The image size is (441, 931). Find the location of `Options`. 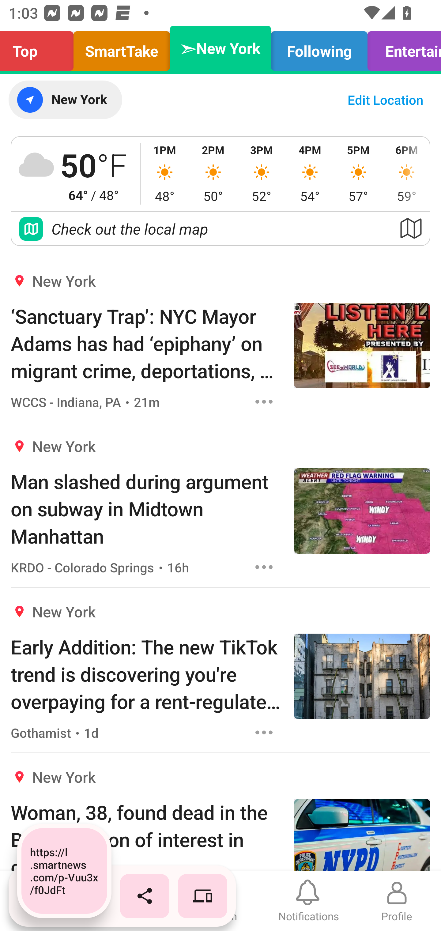

Options is located at coordinates (264, 733).